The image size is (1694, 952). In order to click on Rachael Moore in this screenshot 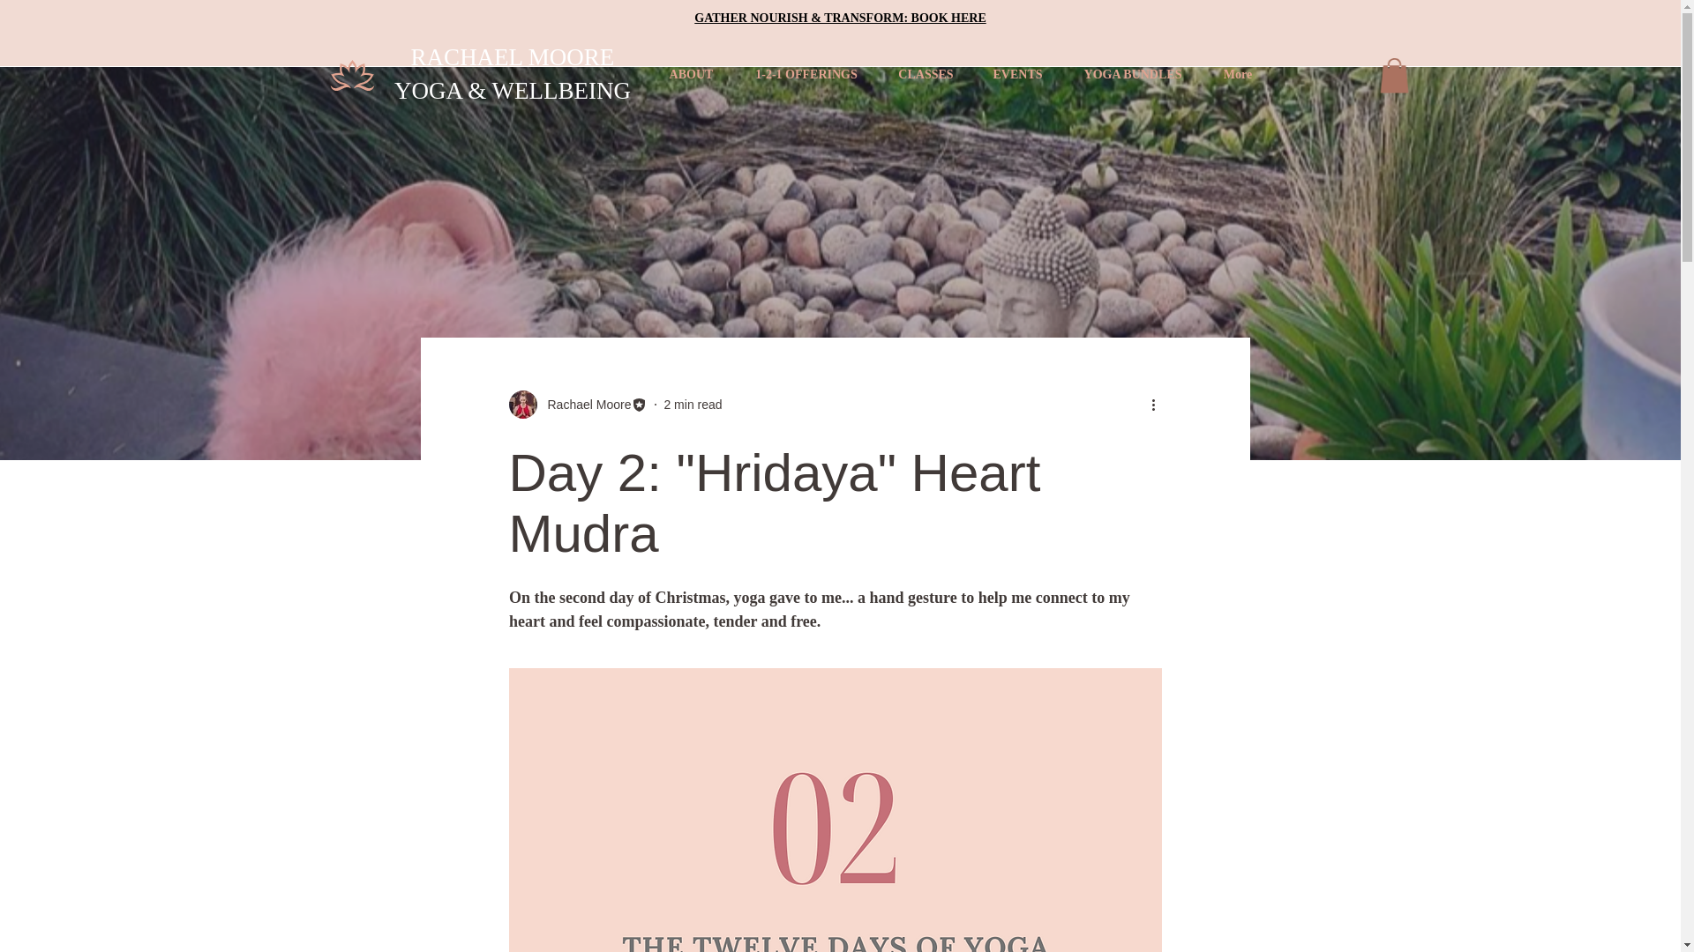, I will do `click(583, 405)`.